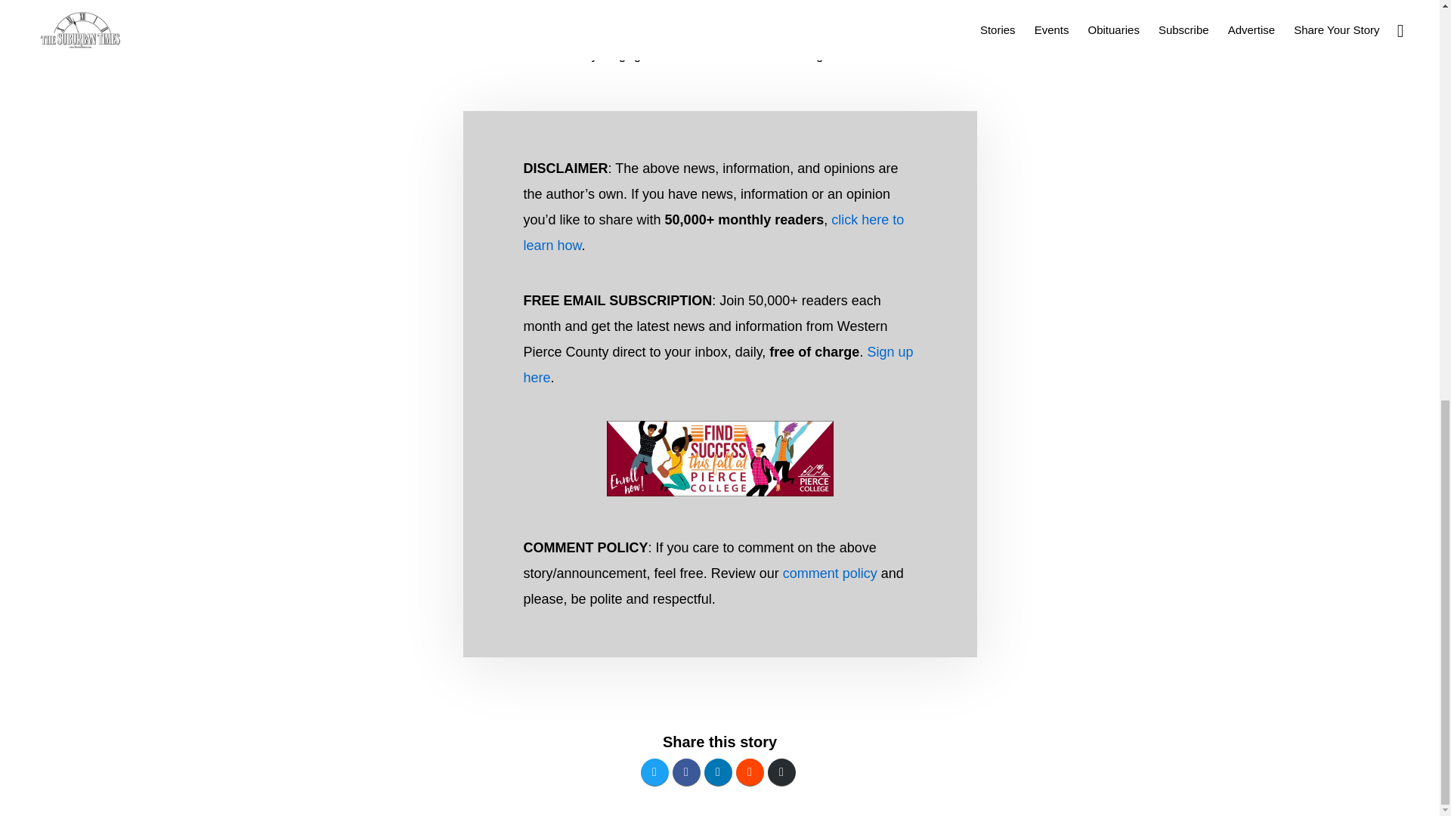  Describe the element at coordinates (781, 772) in the screenshot. I see `Share via Email` at that location.